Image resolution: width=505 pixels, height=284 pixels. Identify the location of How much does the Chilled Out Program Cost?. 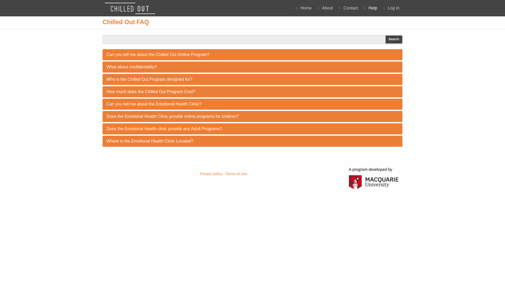
(150, 141).